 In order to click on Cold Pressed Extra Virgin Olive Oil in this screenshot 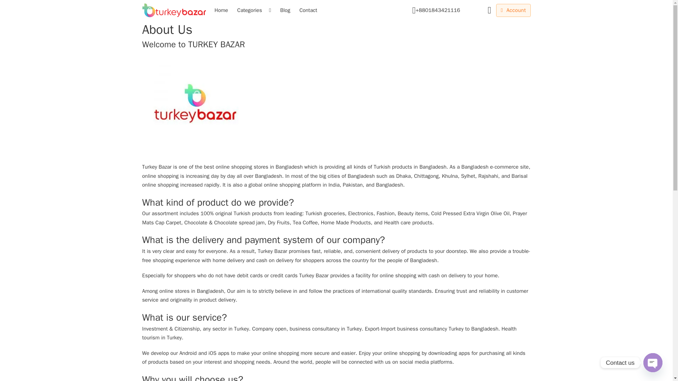, I will do `click(470, 213)`.